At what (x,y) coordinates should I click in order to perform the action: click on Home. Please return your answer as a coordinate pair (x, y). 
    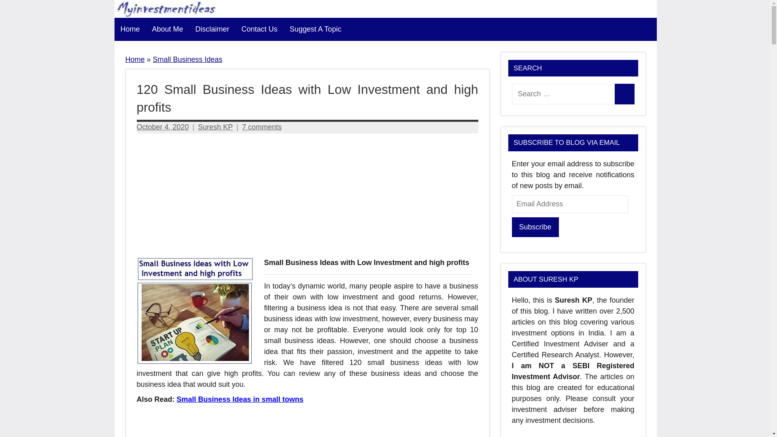
    Looking at the image, I should click on (130, 29).